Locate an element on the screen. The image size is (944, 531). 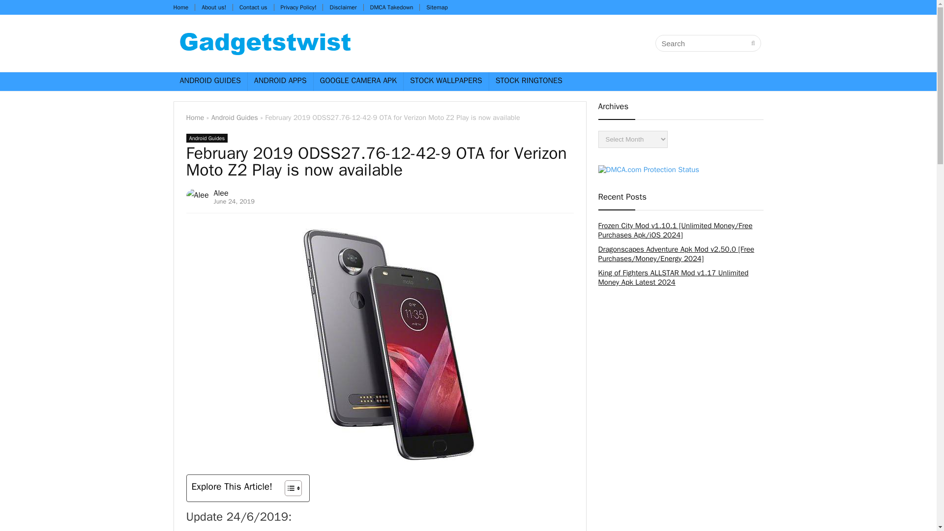
Home is located at coordinates (195, 118).